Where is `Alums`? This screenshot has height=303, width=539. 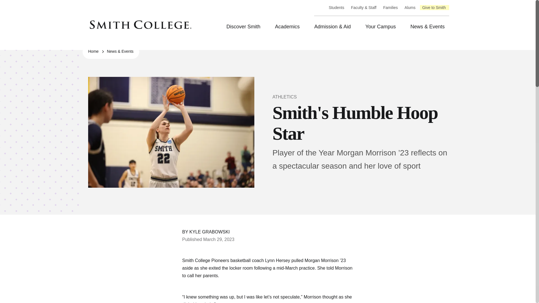
Alums is located at coordinates (410, 8).